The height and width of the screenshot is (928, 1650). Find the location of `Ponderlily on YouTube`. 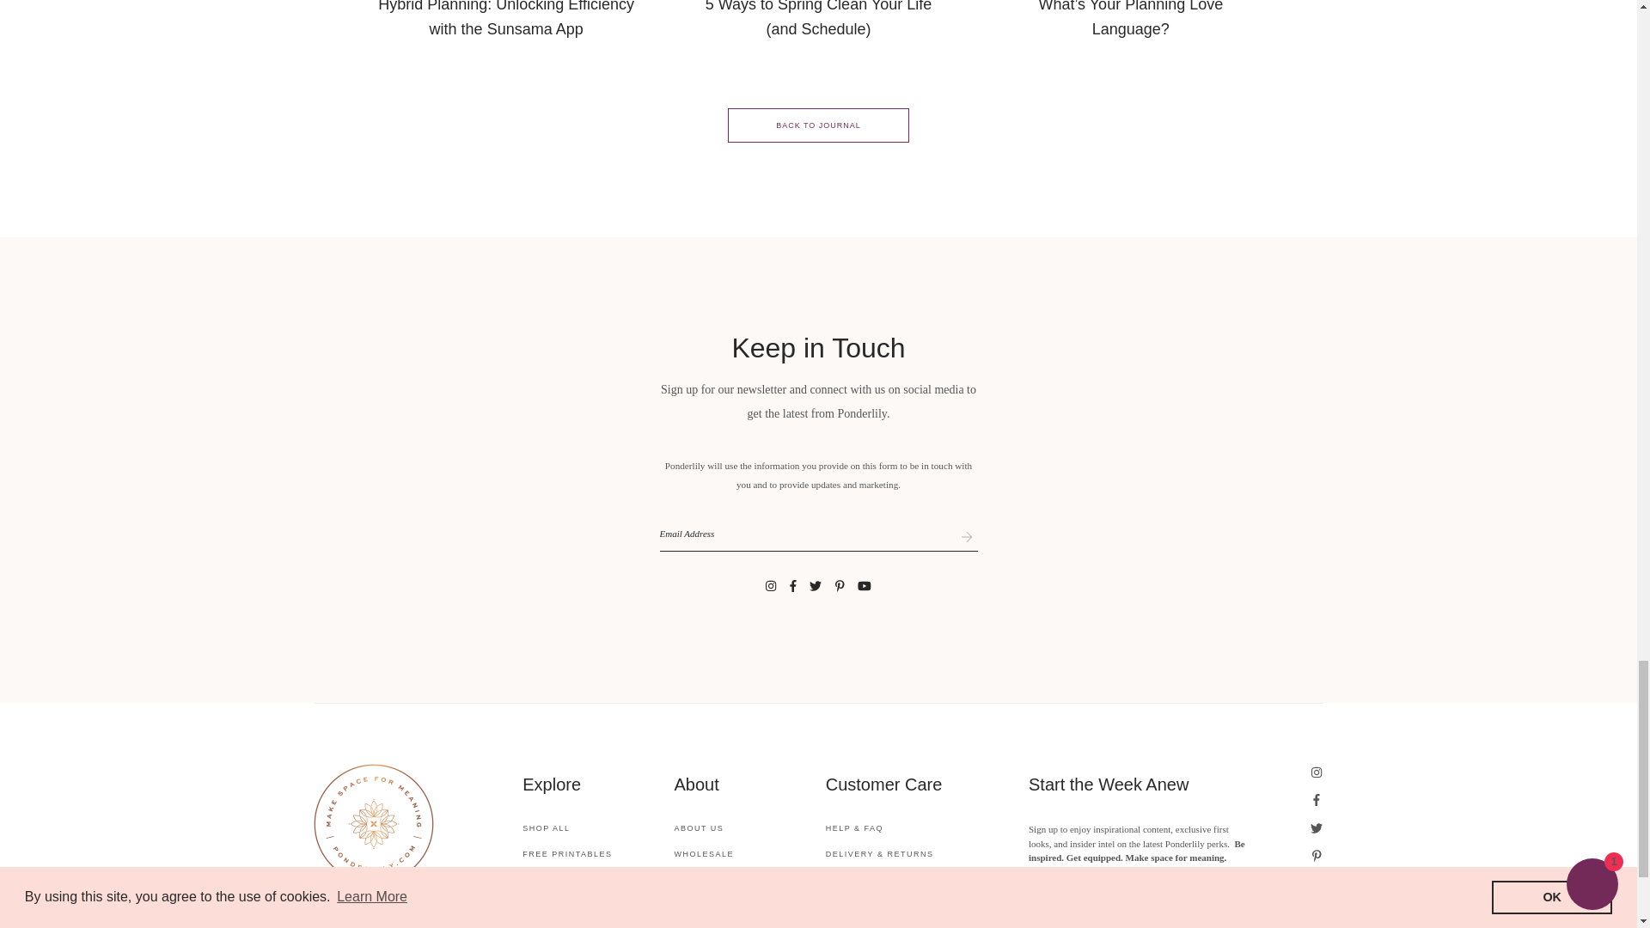

Ponderlily on YouTube is located at coordinates (1317, 883).